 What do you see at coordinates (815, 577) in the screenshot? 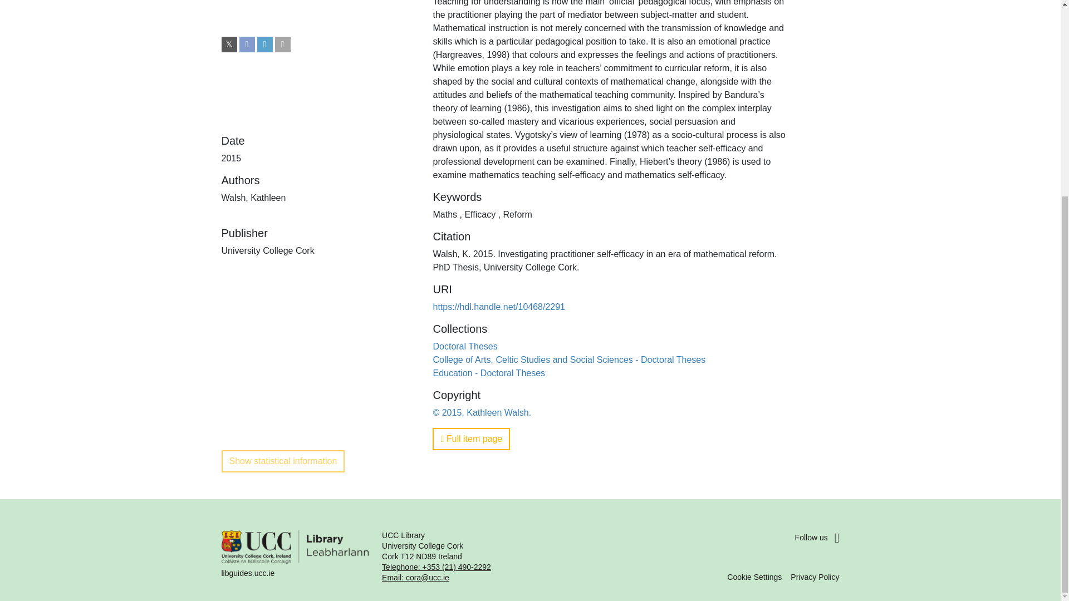
I see `Privacy Policy` at bounding box center [815, 577].